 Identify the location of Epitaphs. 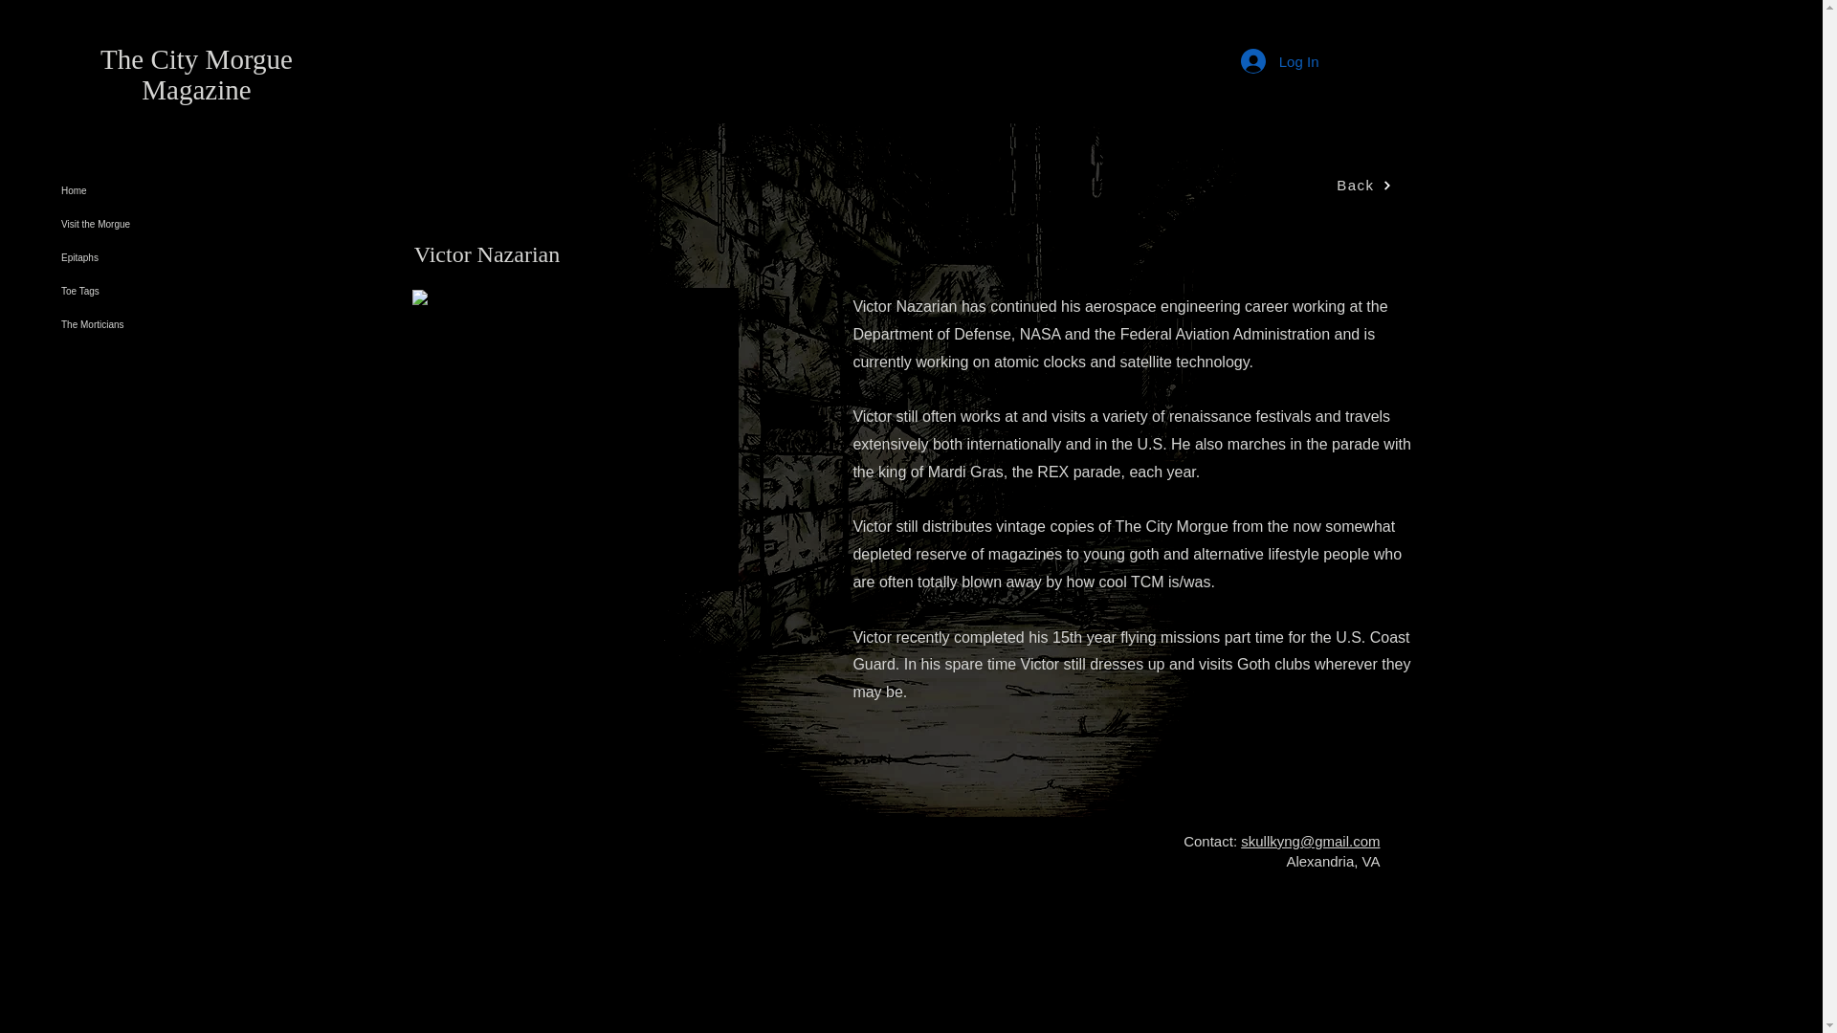
(210, 257).